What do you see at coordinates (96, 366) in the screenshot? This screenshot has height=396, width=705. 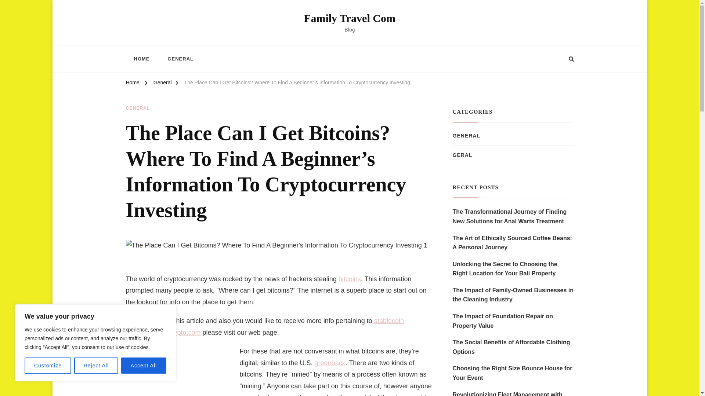 I see `Reject All` at bounding box center [96, 366].